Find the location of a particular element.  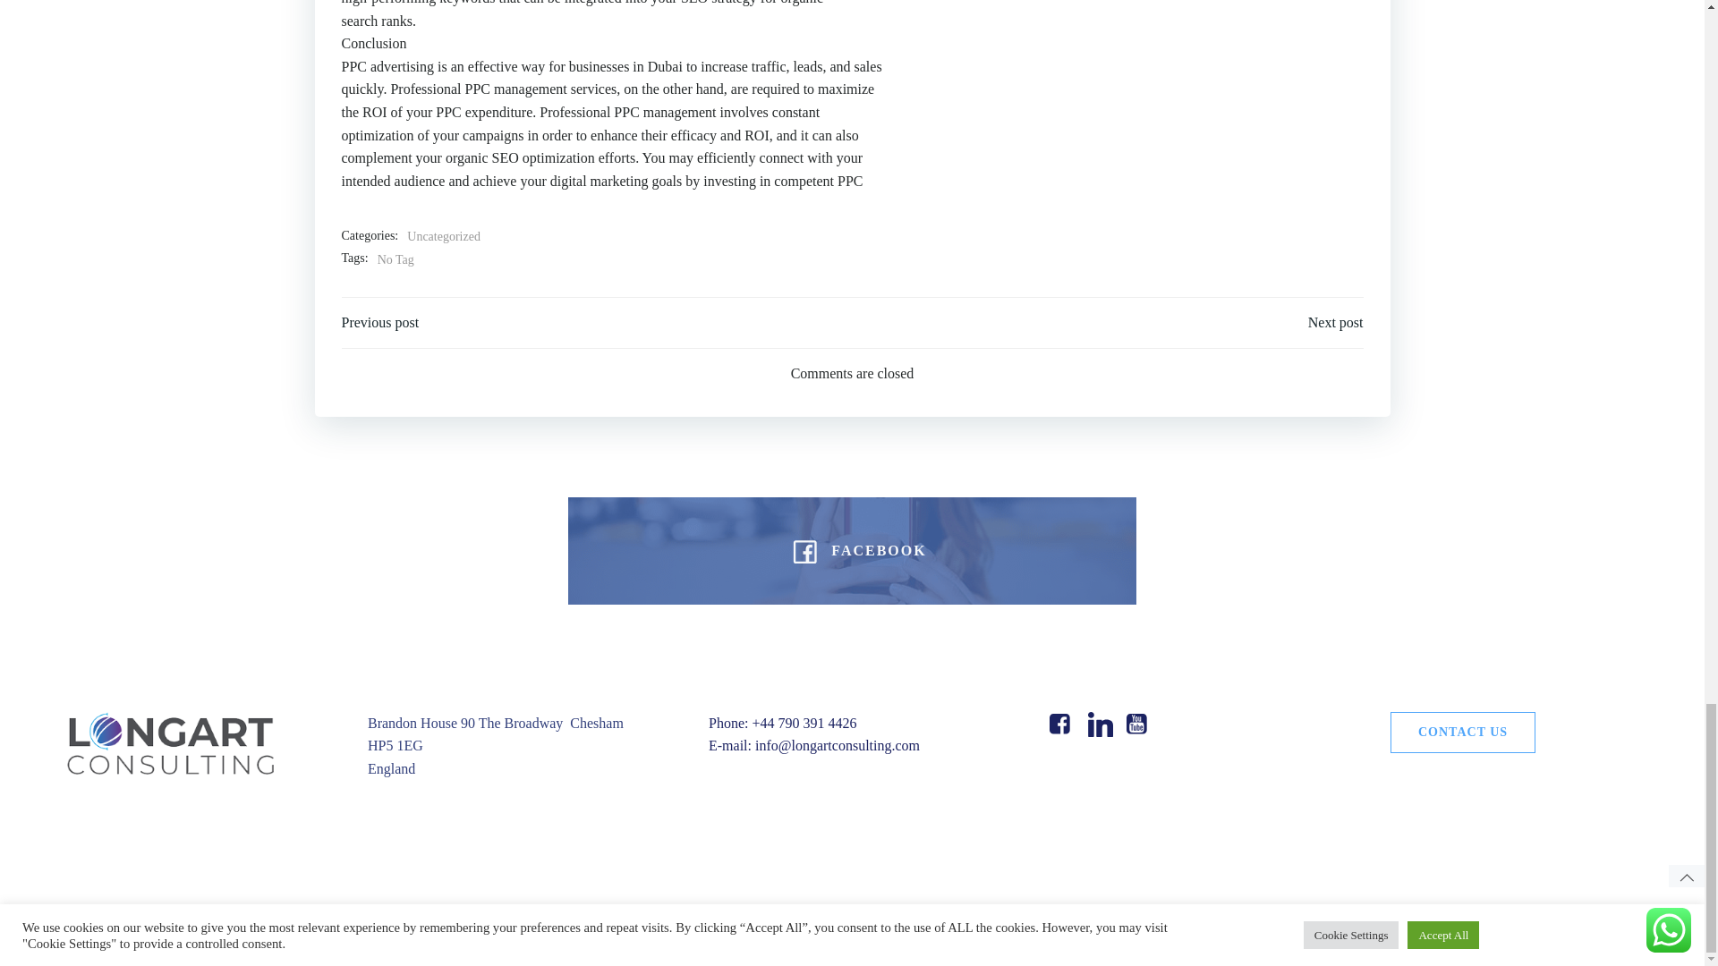

Next post is located at coordinates (1335, 322).